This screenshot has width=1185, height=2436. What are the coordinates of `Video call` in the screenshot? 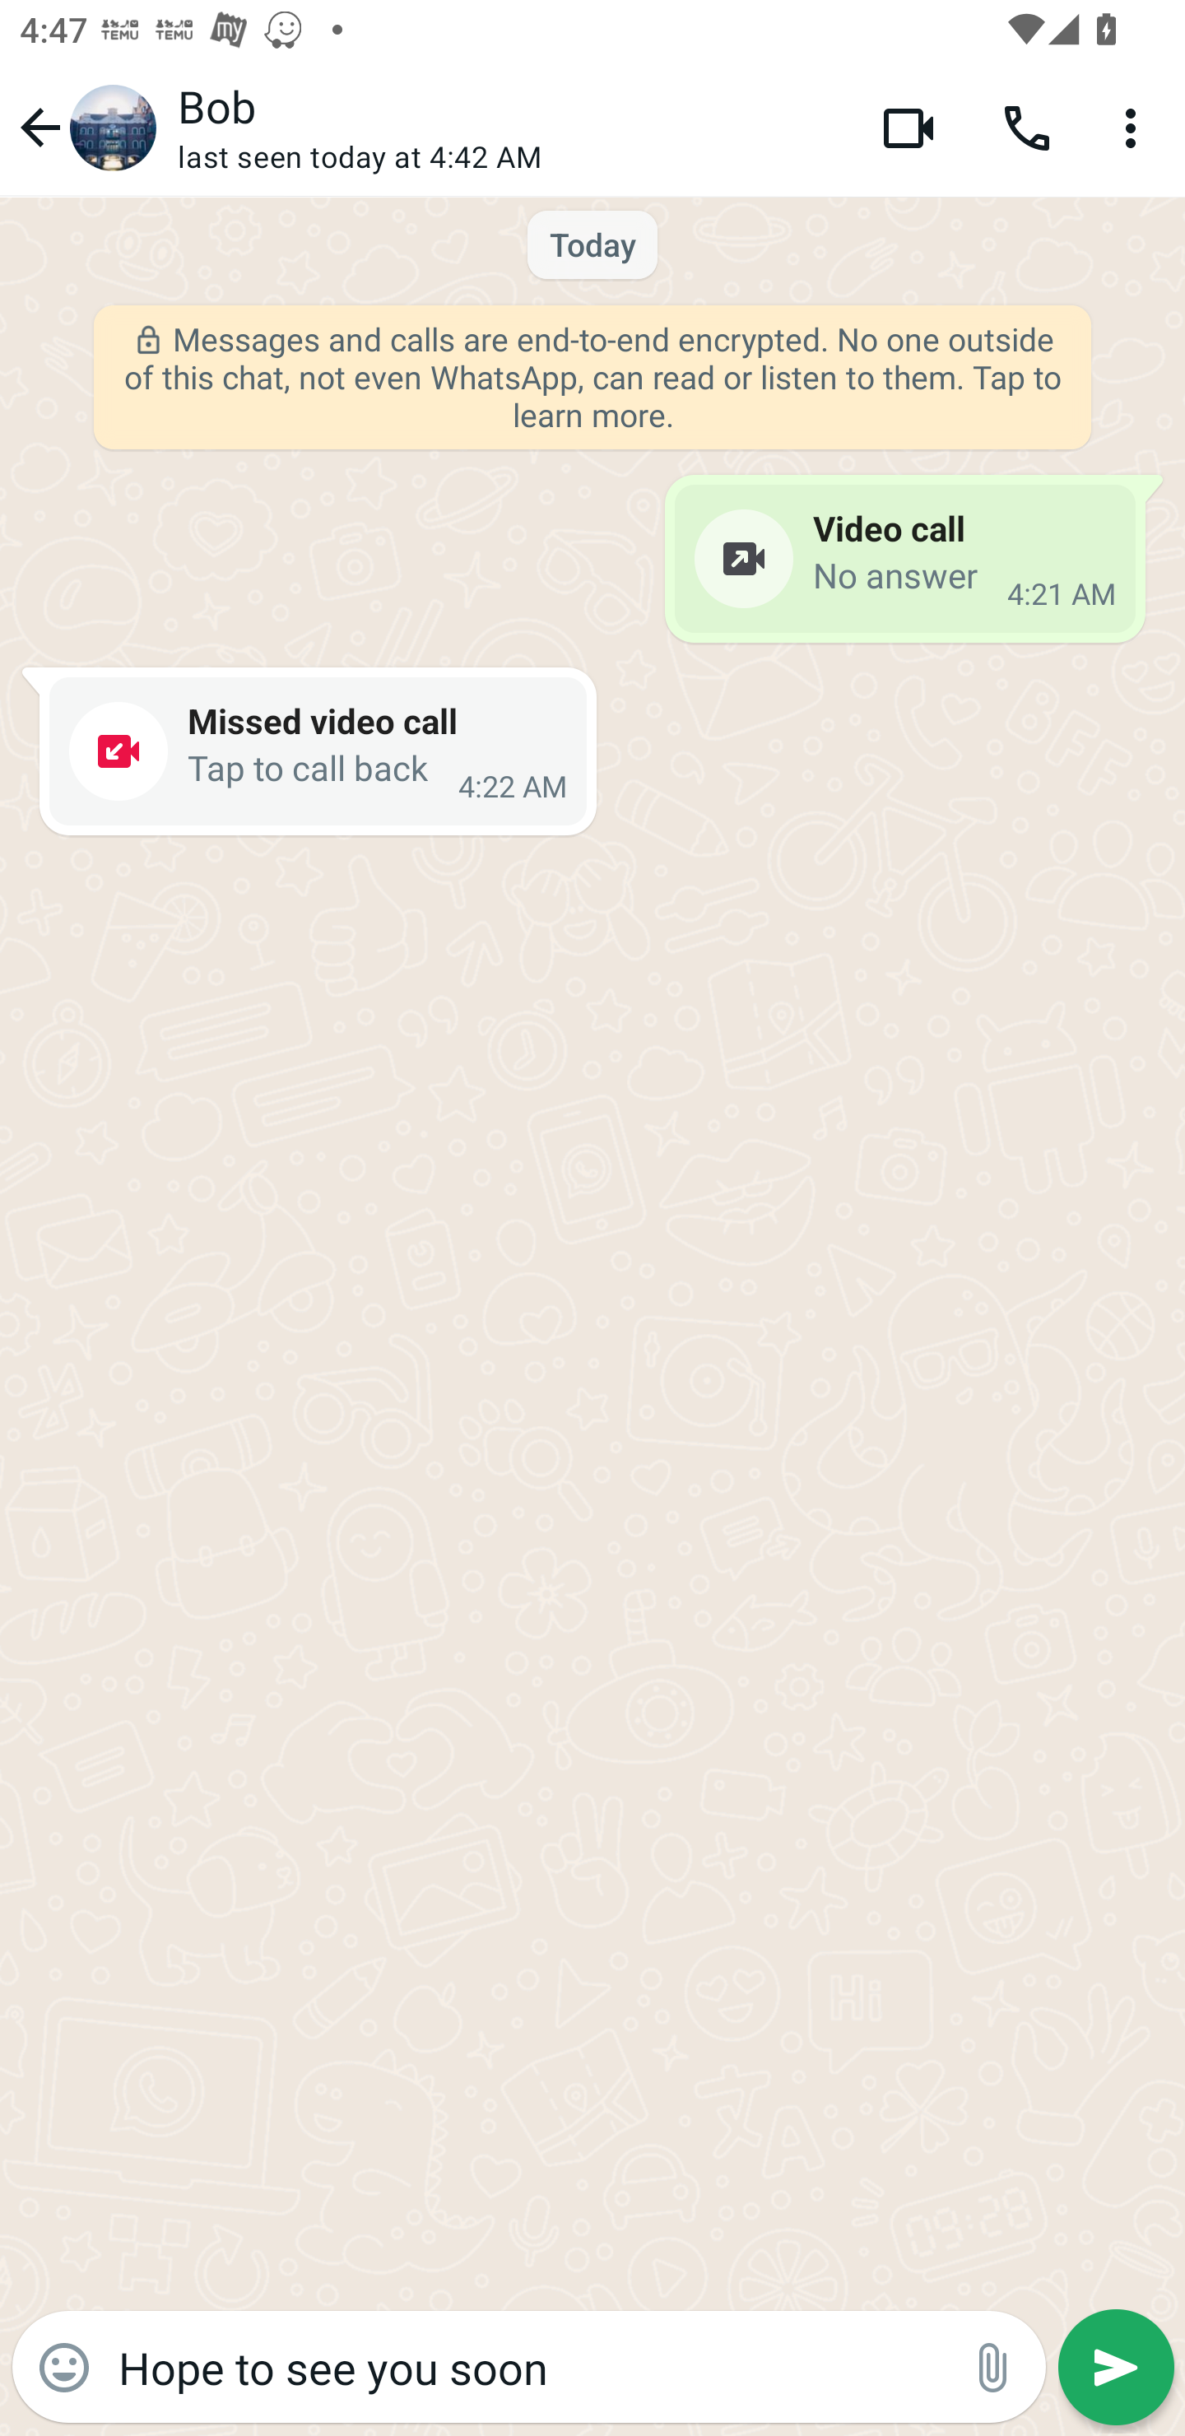 It's located at (908, 127).